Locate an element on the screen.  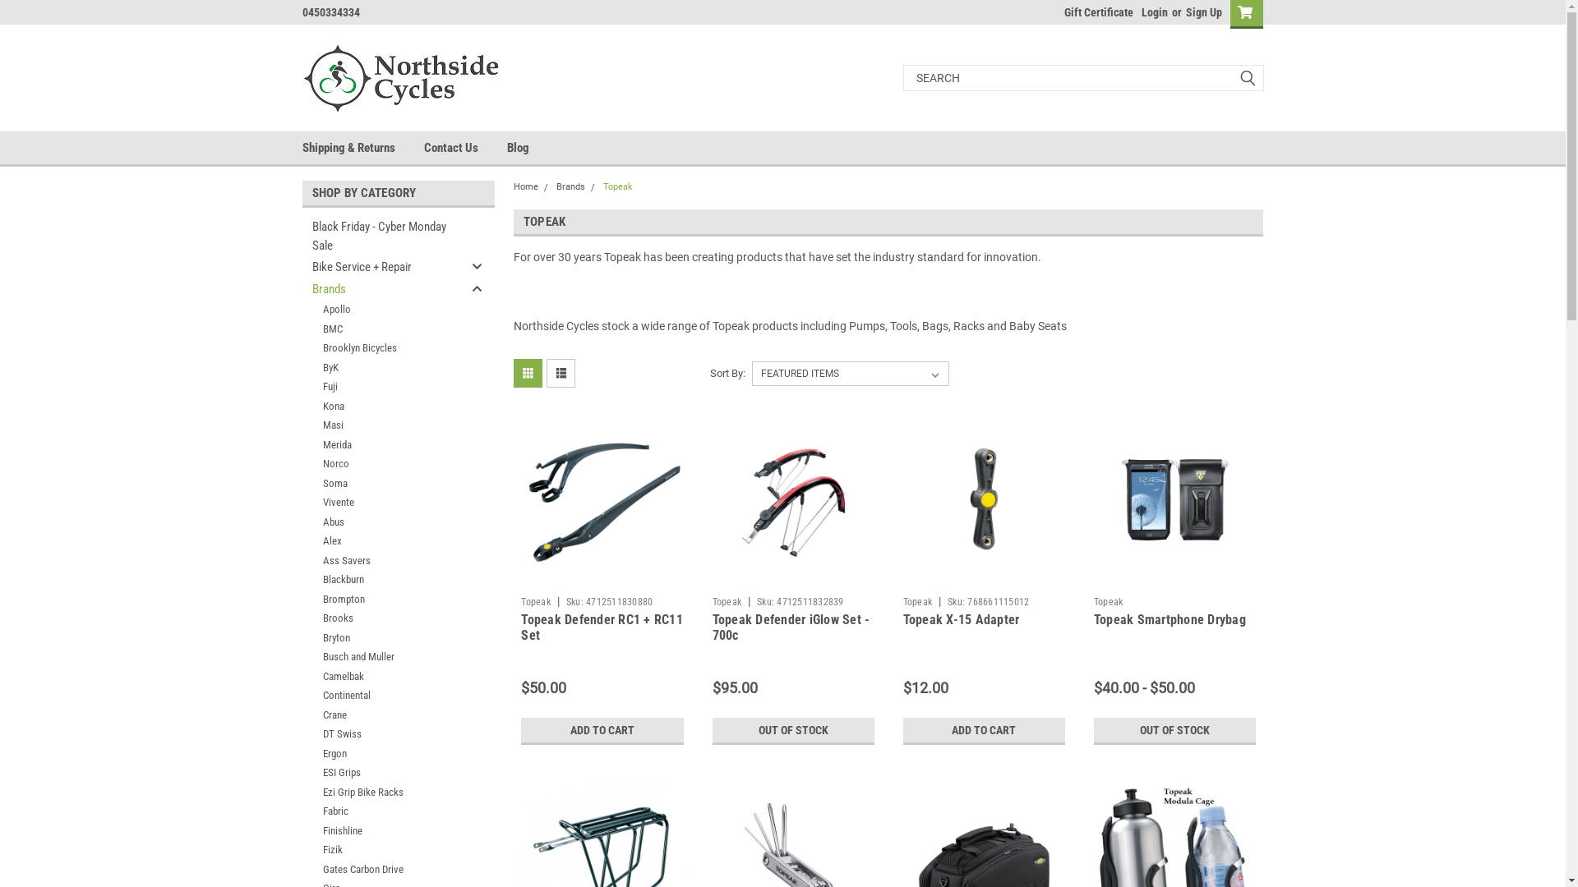
Bryton is located at coordinates (385, 637).